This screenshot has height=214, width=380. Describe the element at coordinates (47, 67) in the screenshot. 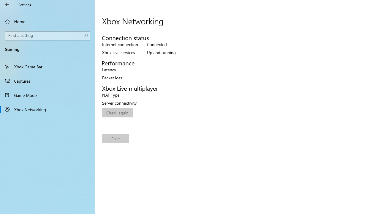

I see `Xbox Game Bar` at that location.